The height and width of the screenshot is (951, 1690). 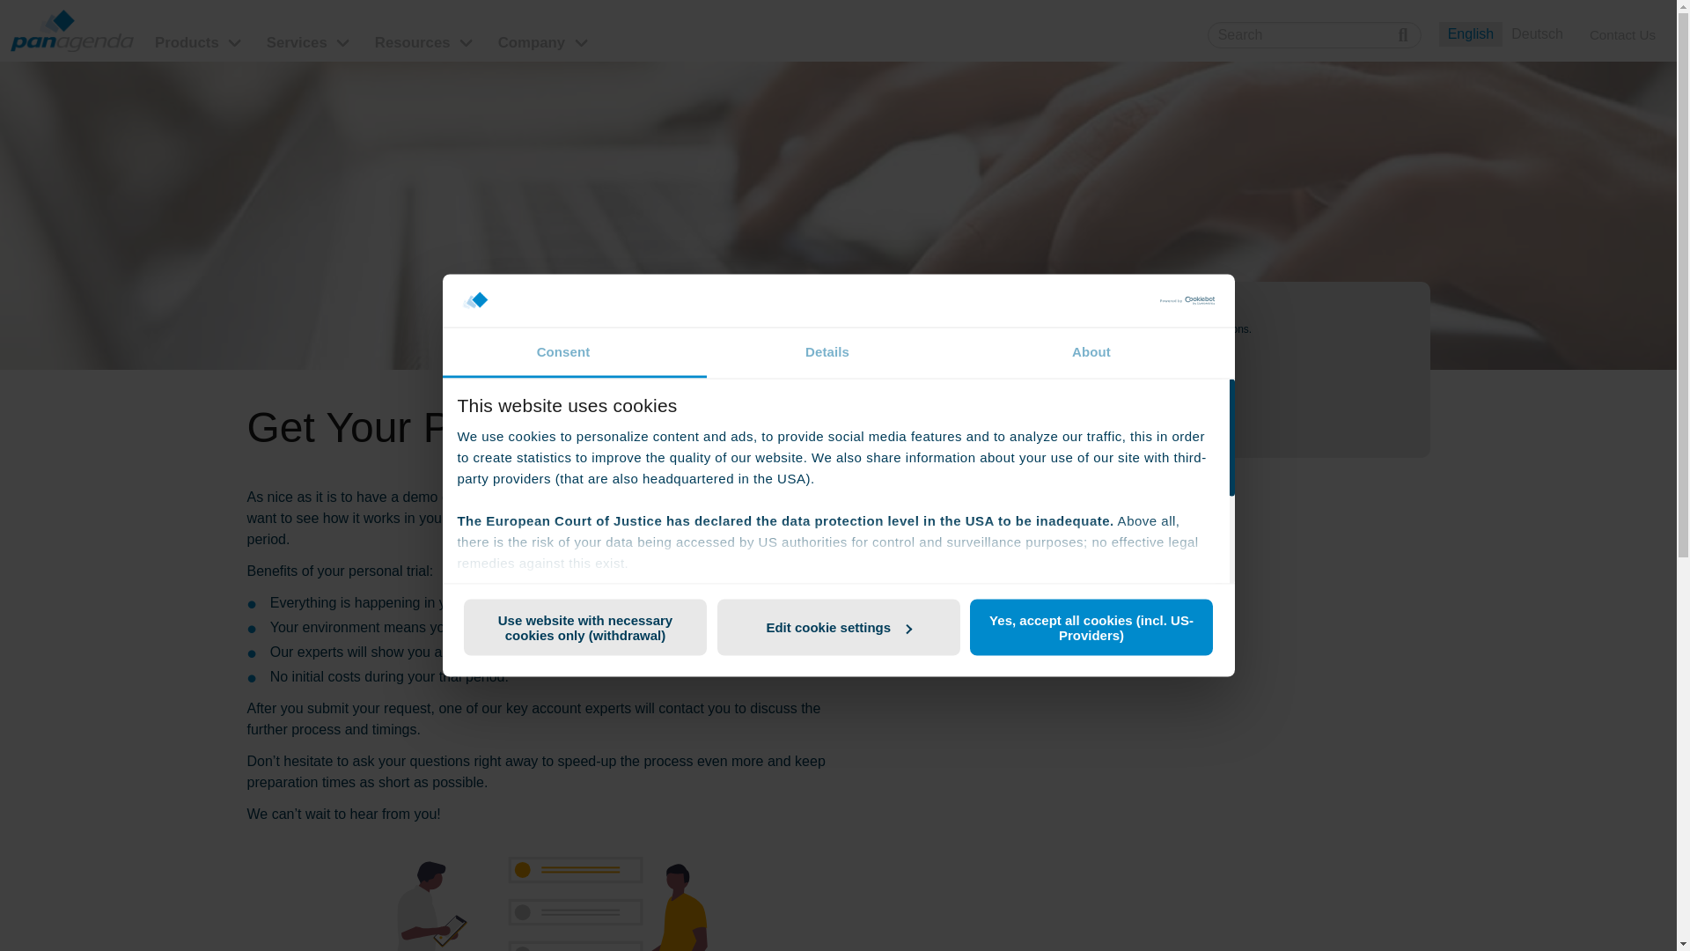 I want to click on Data protection policy, so click(x=530, y=689).